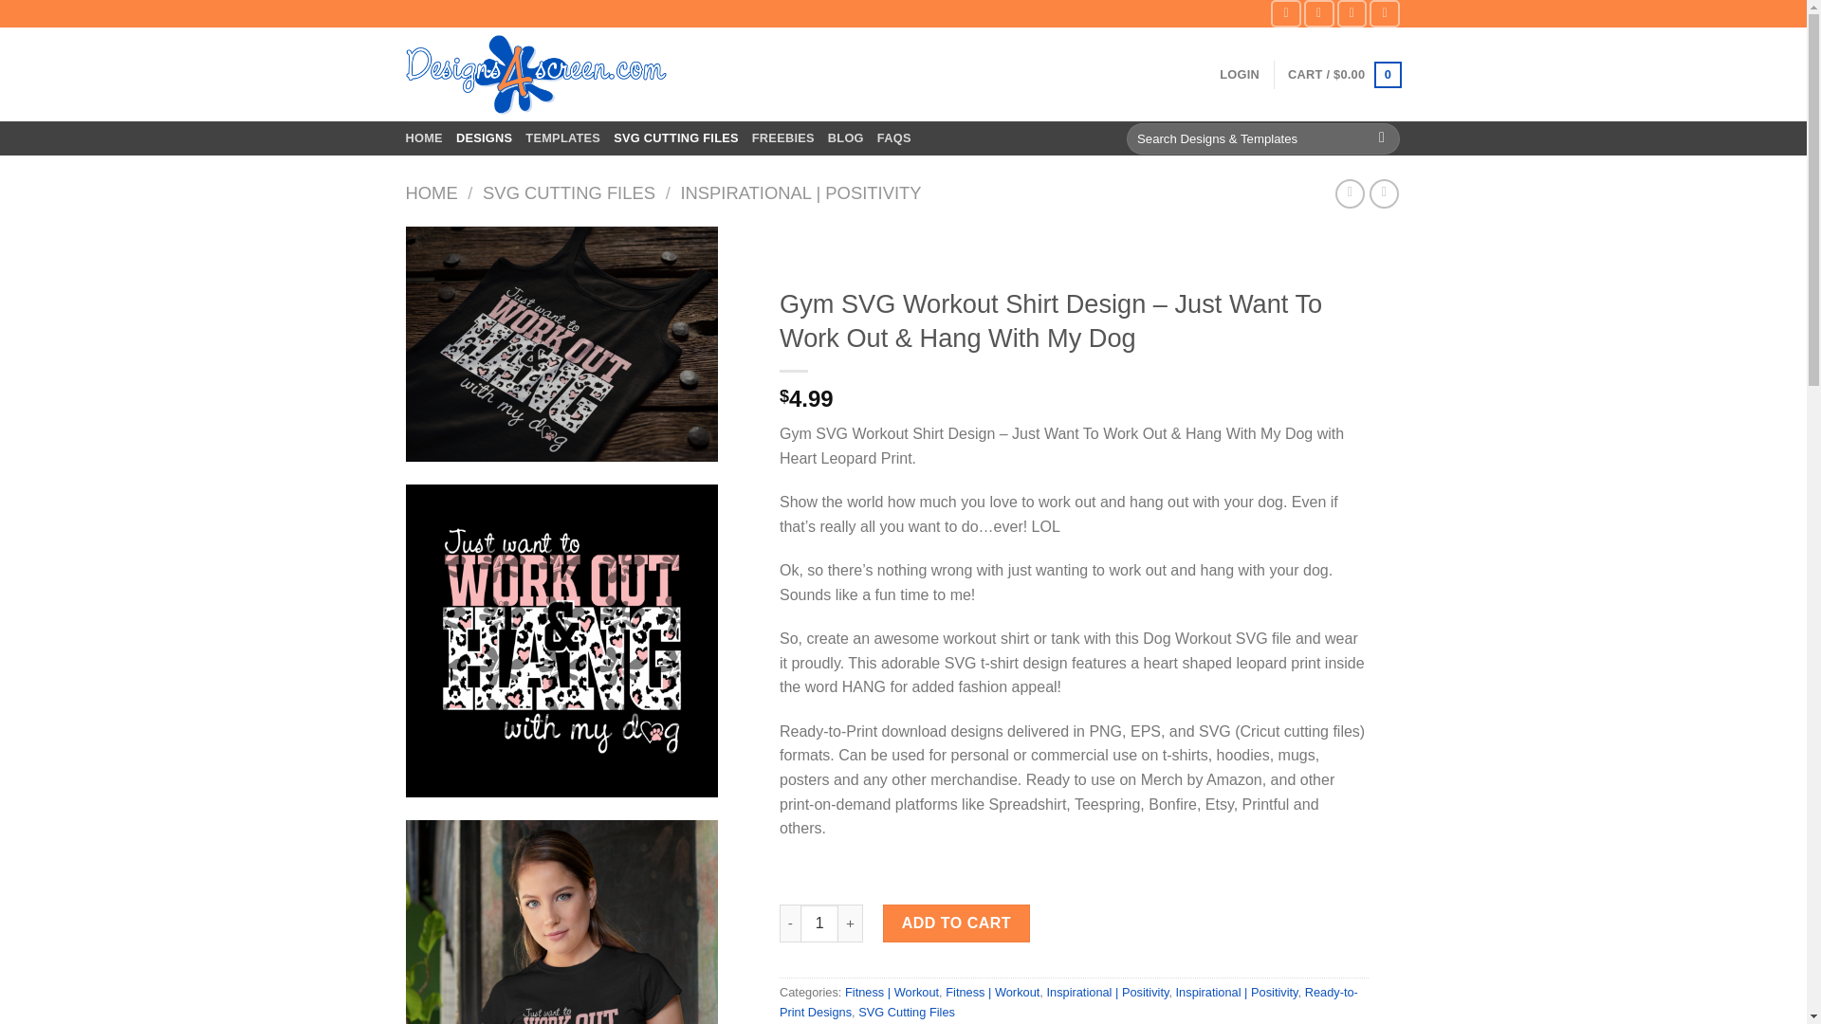 The width and height of the screenshot is (1821, 1024). I want to click on -, so click(789, 923).